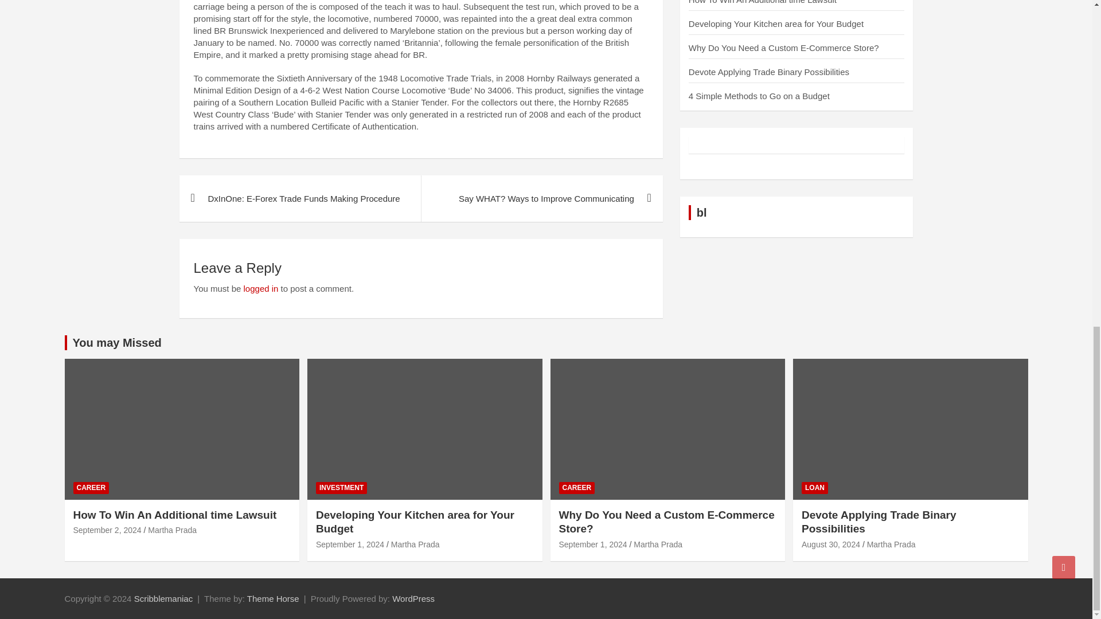 The width and height of the screenshot is (1101, 619). I want to click on Scribblemaniac, so click(164, 598).